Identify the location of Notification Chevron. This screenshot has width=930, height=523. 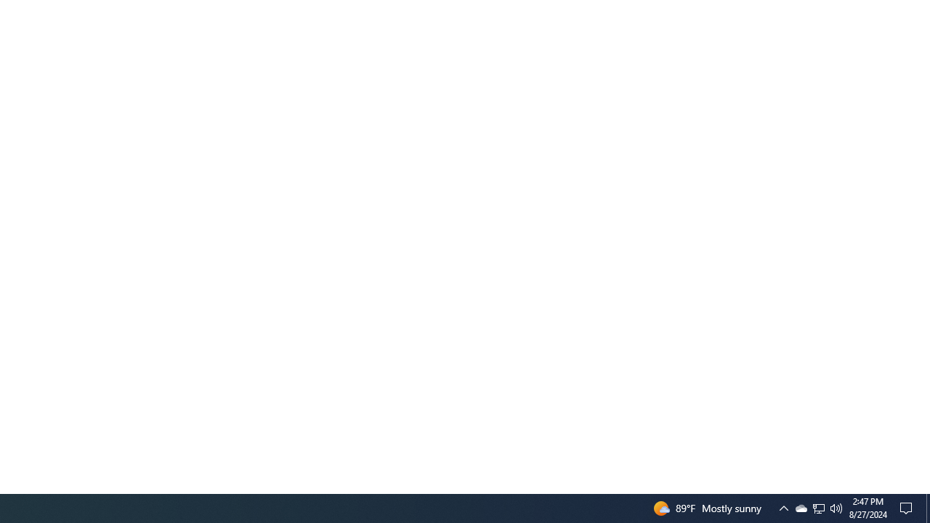
(818, 508).